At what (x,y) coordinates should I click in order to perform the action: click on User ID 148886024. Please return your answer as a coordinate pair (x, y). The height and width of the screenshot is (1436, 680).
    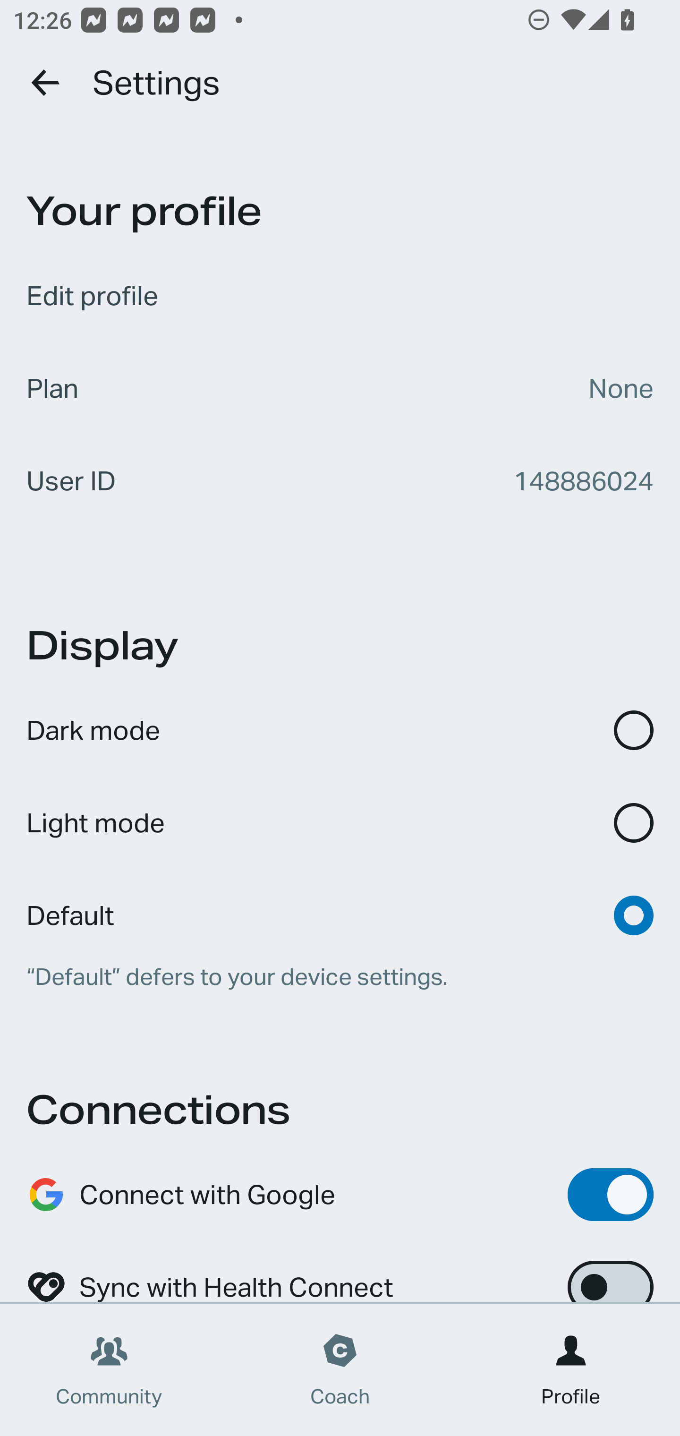
    Looking at the image, I should click on (340, 481).